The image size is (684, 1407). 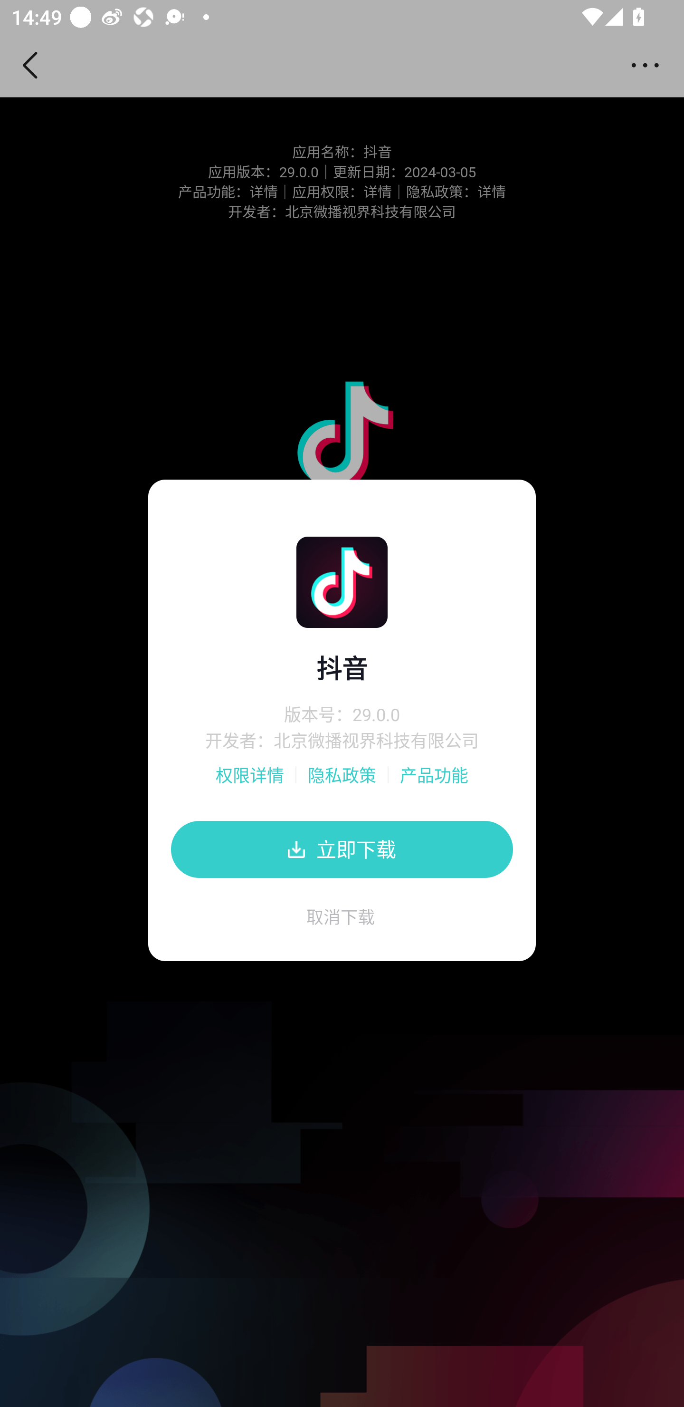 What do you see at coordinates (342, 849) in the screenshot?
I see `立即下载` at bounding box center [342, 849].